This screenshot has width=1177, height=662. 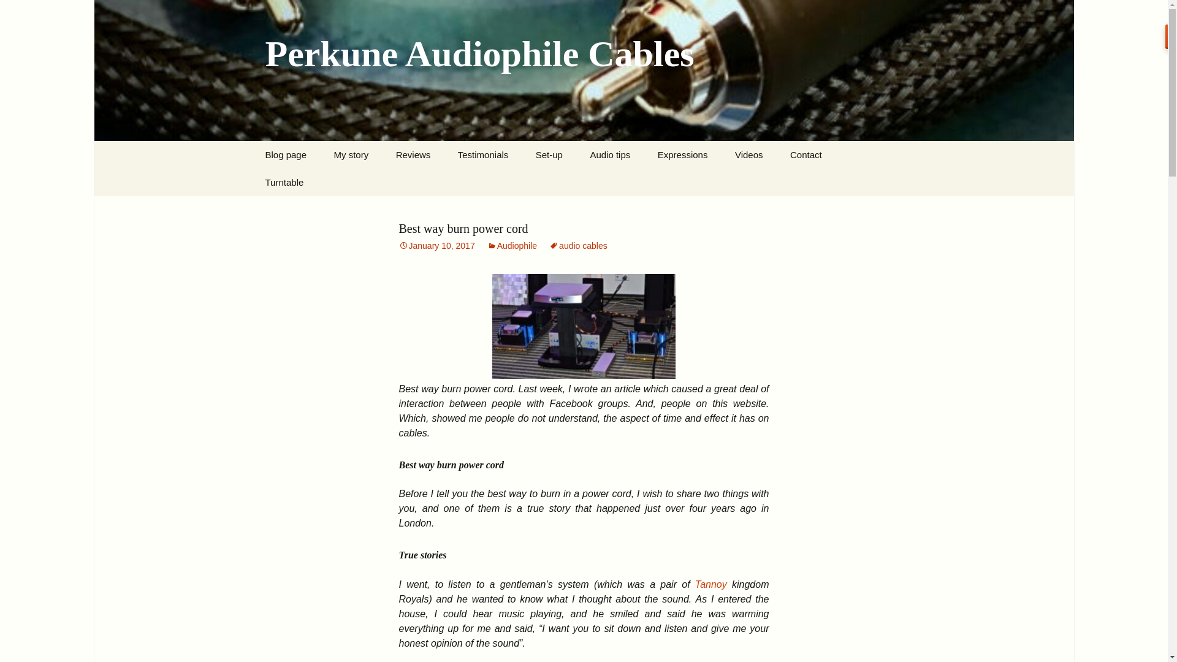 I want to click on Speaker cable review by Ludwig Hegel, so click(x=444, y=186).